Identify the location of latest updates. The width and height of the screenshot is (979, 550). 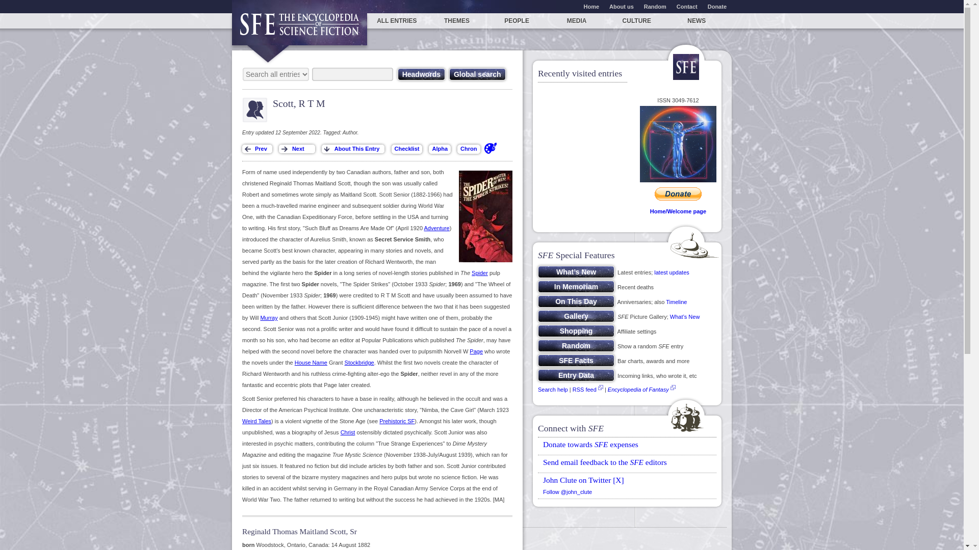
(671, 272).